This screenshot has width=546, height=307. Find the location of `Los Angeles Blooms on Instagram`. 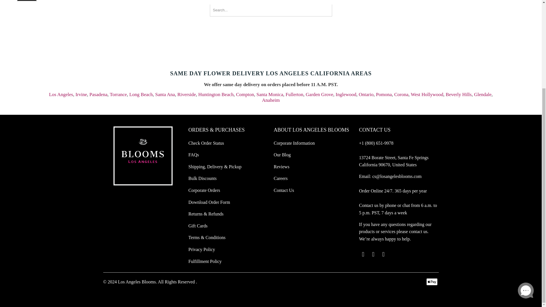

Los Angeles Blooms on Instagram is located at coordinates (383, 254).